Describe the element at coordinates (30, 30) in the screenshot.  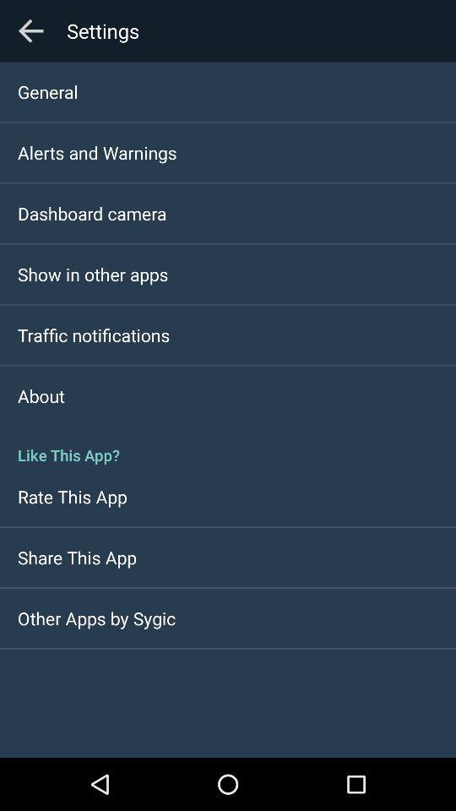
I see `turn on item above general item` at that location.